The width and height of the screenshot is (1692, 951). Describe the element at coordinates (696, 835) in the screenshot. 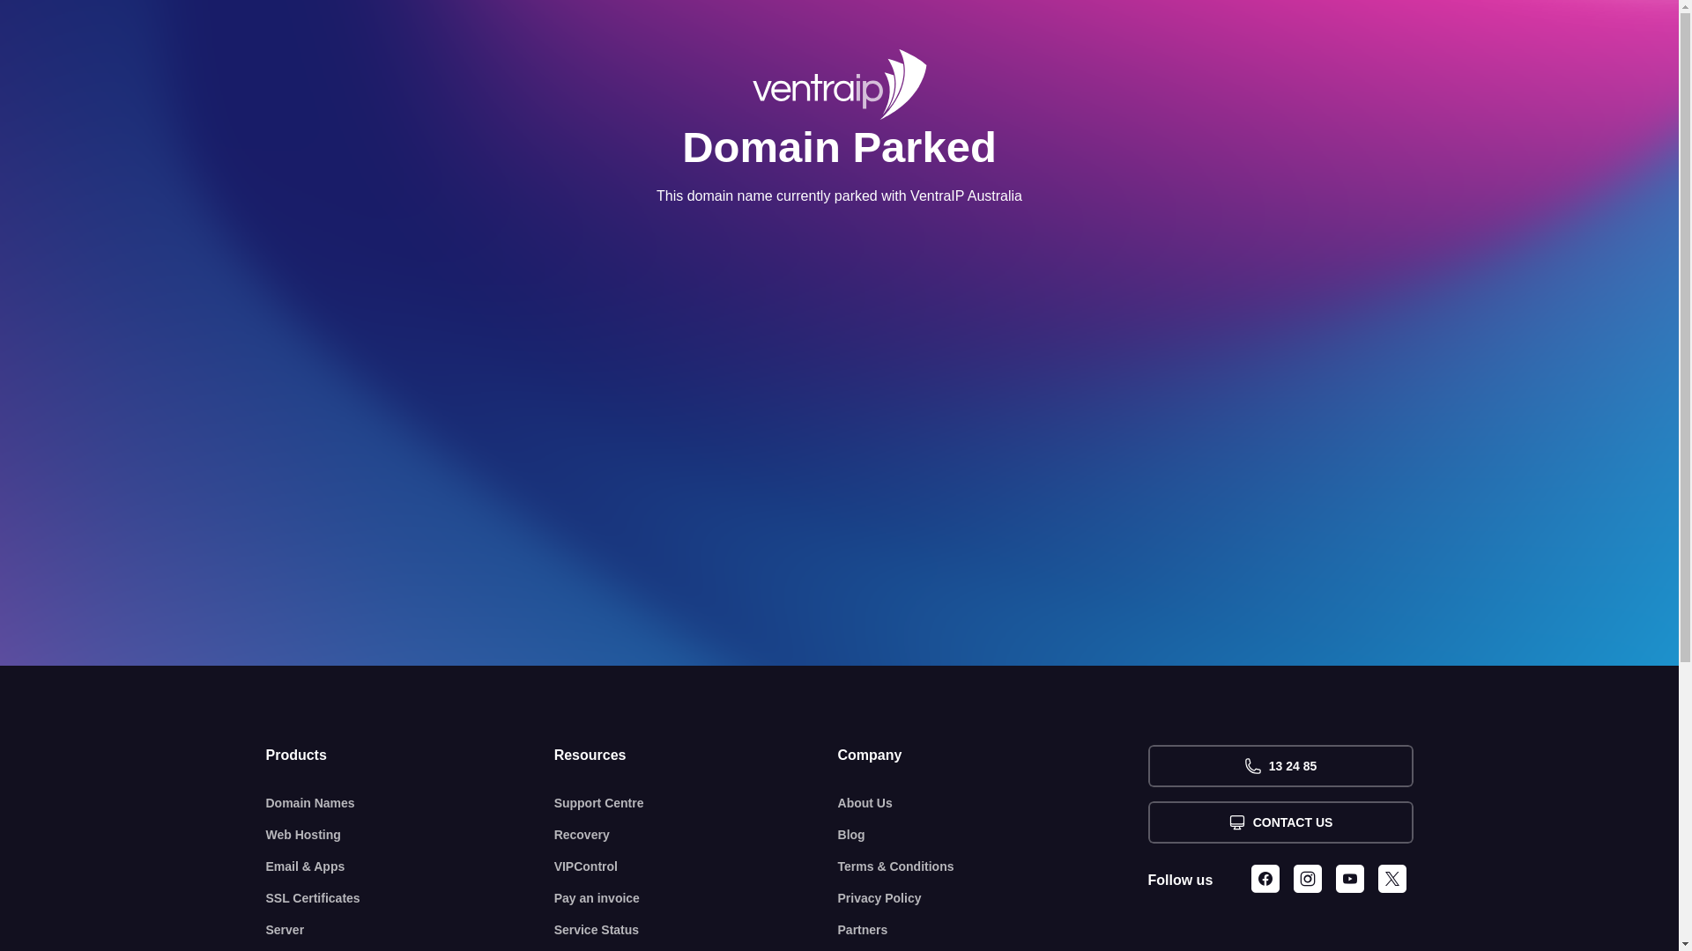

I see `Recovery` at that location.